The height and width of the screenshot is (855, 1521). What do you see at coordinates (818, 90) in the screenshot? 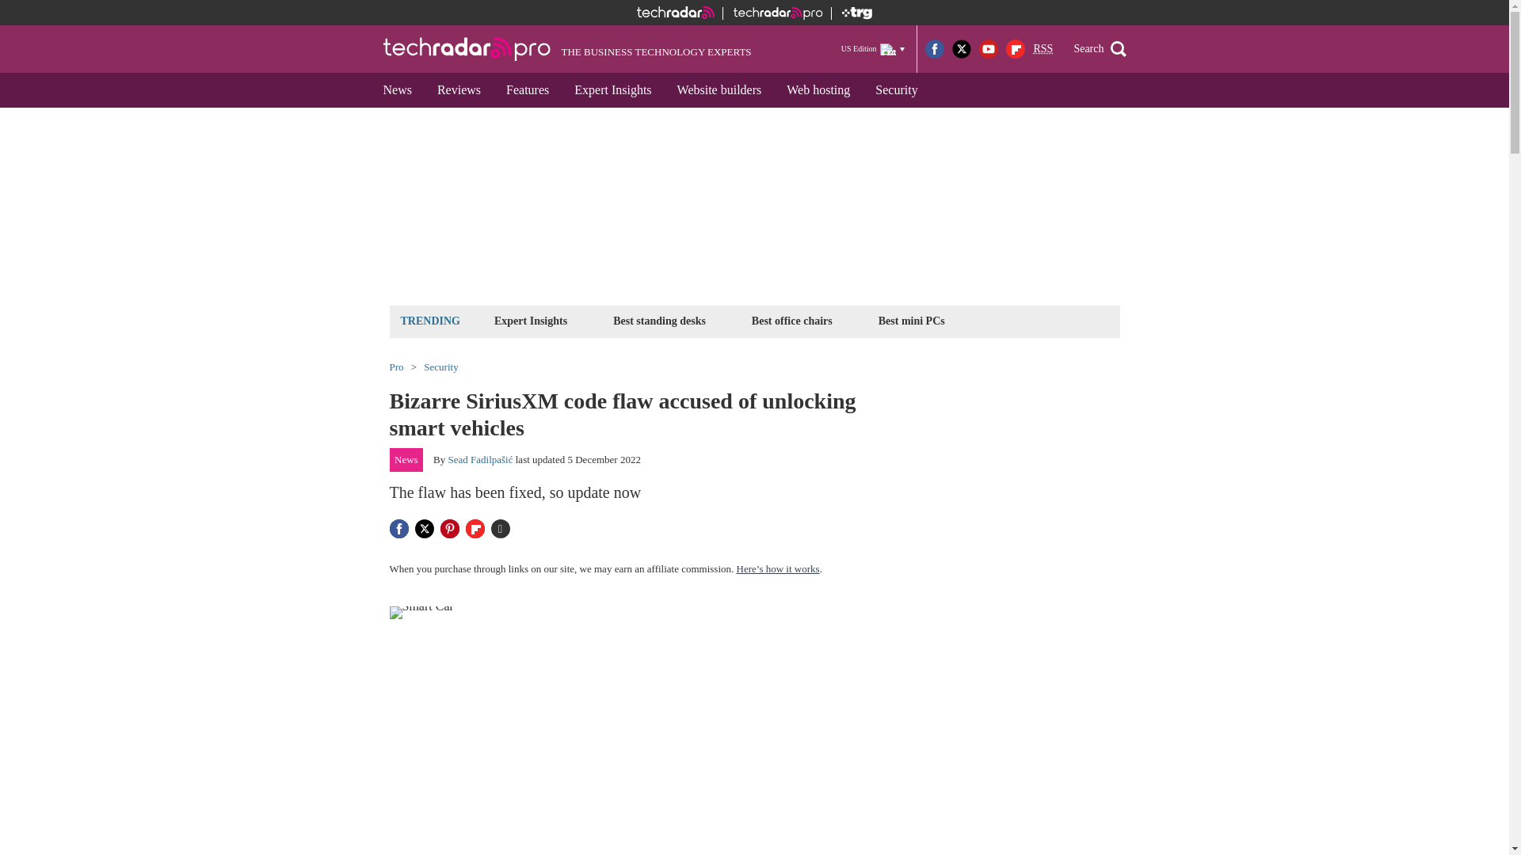
I see `Web hosting` at bounding box center [818, 90].